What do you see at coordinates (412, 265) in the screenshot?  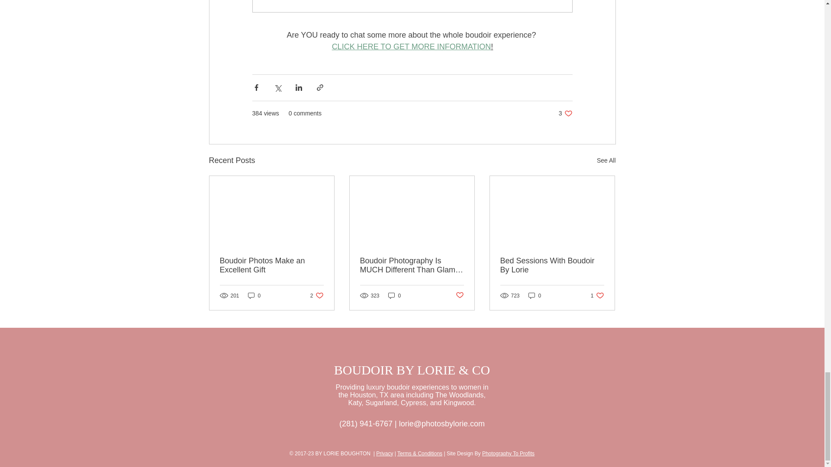 I see `See All` at bounding box center [412, 265].